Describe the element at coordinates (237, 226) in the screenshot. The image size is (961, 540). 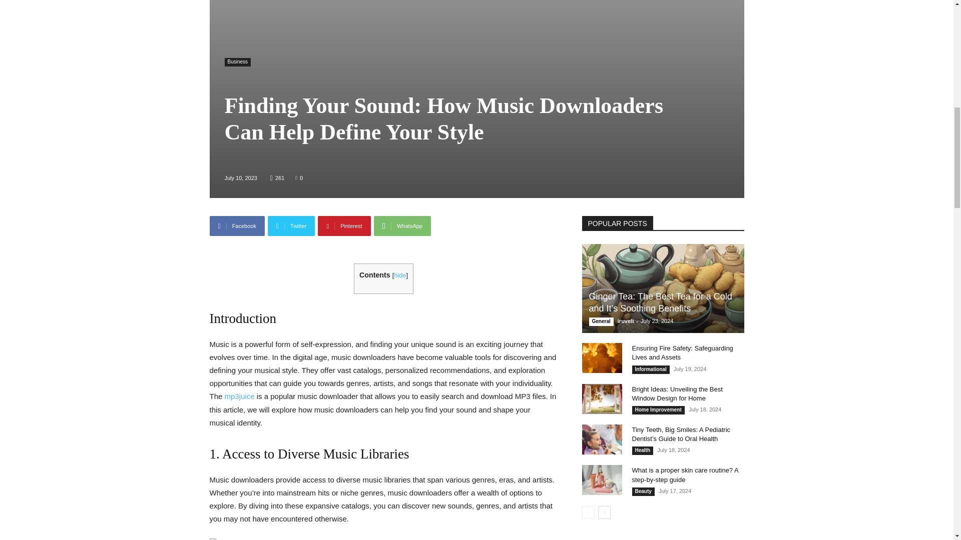
I see `Facebook` at that location.